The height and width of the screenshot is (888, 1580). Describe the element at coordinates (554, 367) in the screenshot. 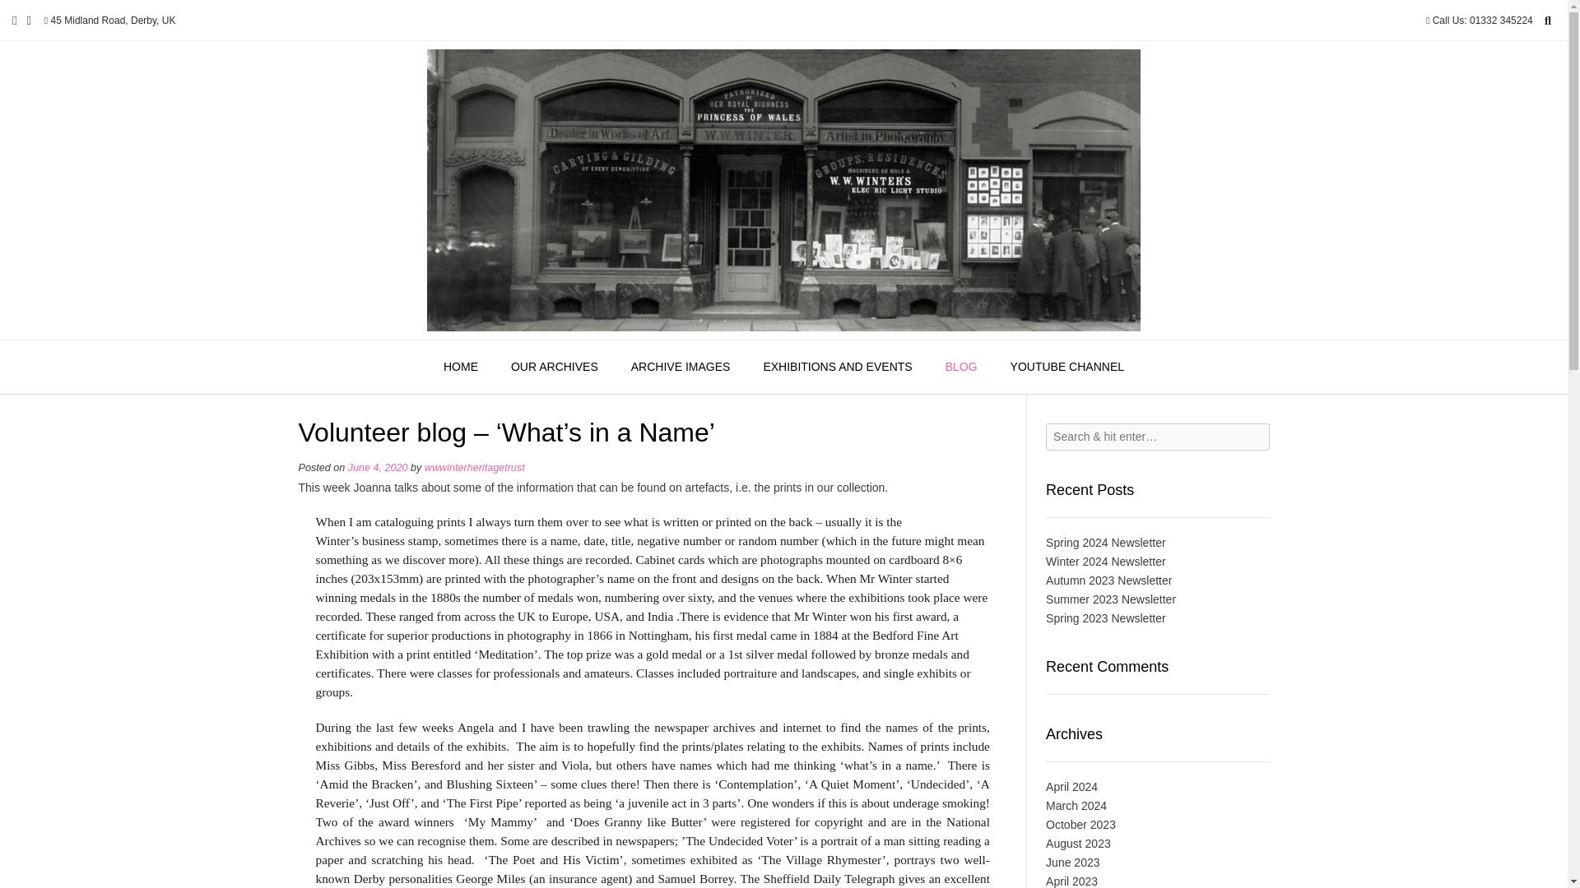

I see `OUR ARCHIVES` at that location.